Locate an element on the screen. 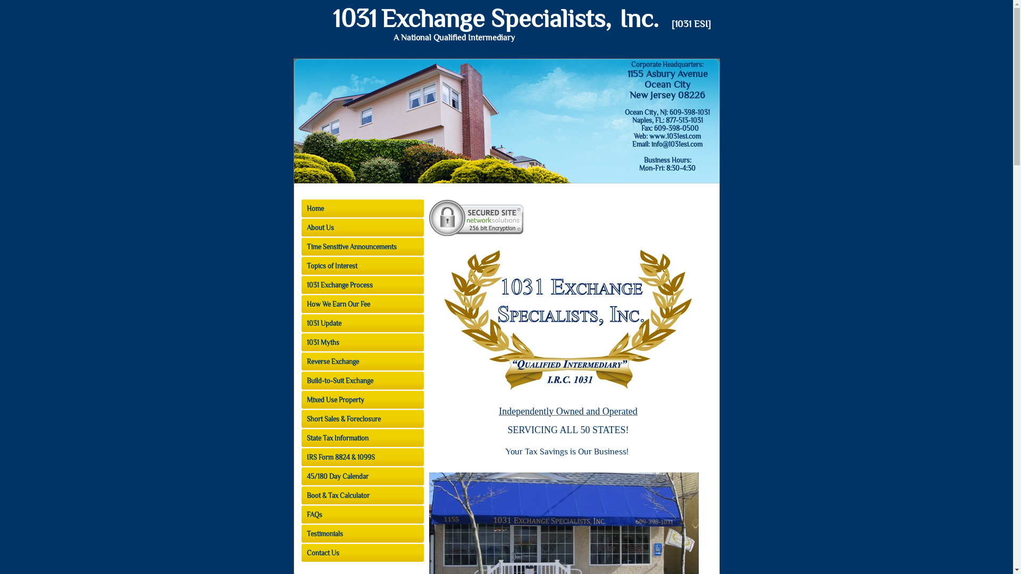 The height and width of the screenshot is (574, 1021). 45/180 Day Calendar is located at coordinates (362, 476).